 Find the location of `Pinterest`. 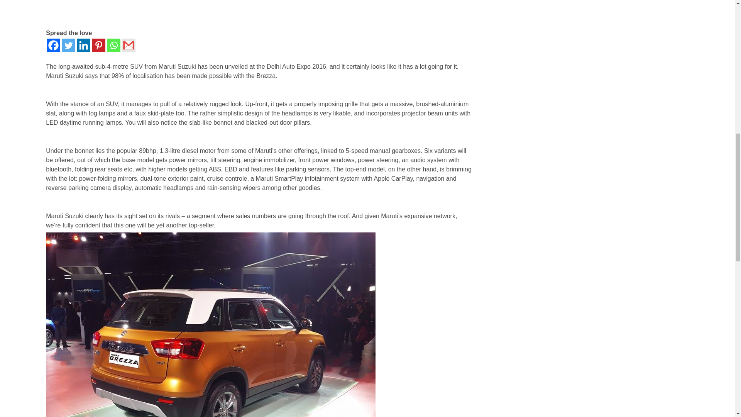

Pinterest is located at coordinates (98, 46).